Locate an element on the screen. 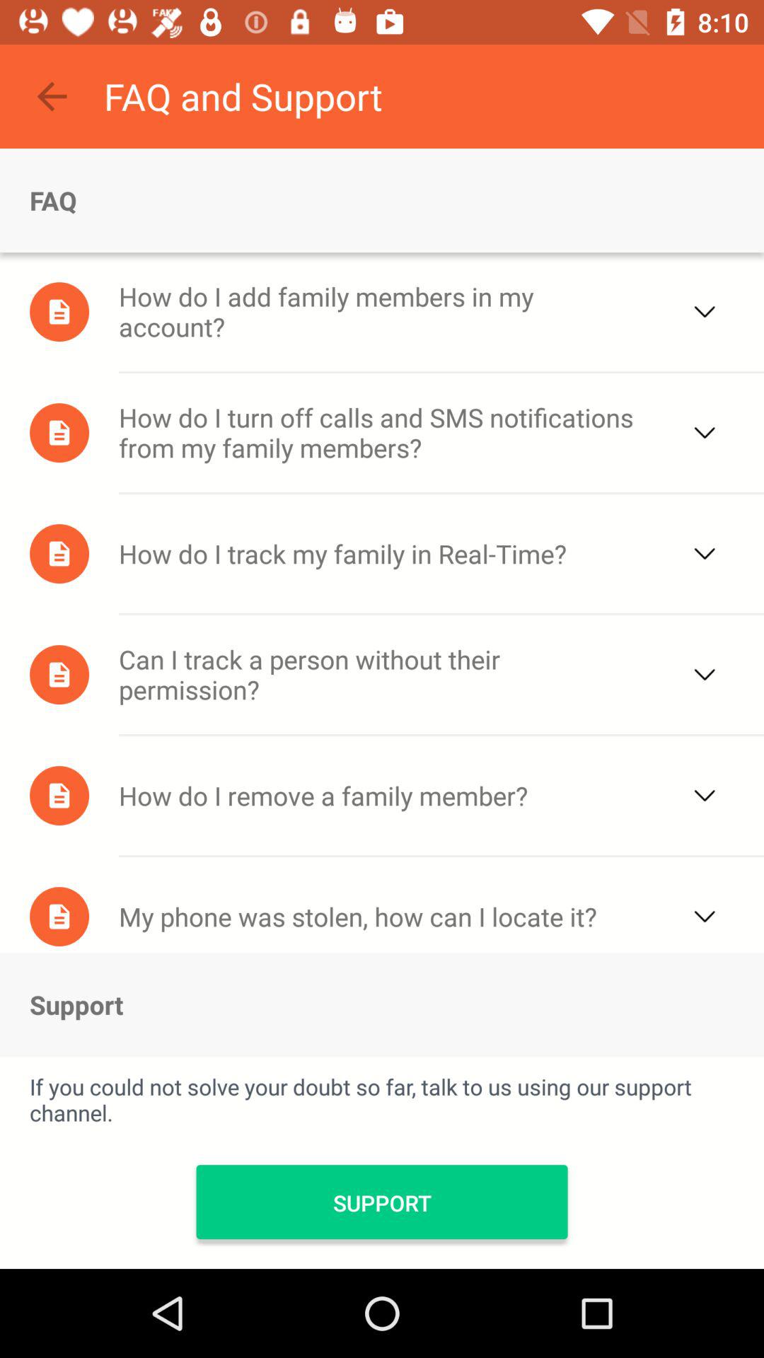 The height and width of the screenshot is (1358, 764). select the item above faq item is located at coordinates (52, 96).